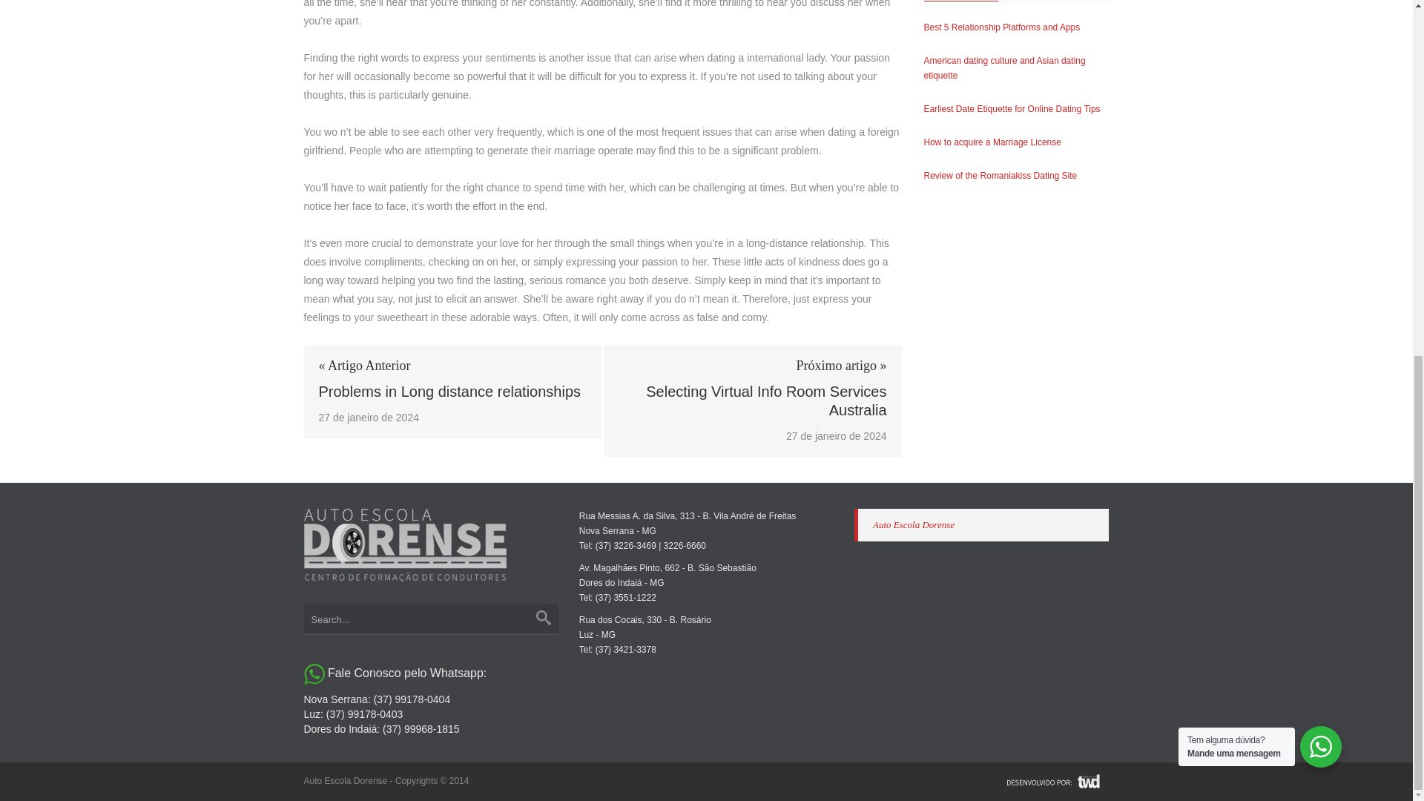 This screenshot has width=1424, height=801. Describe the element at coordinates (431, 619) in the screenshot. I see `Search...` at that location.